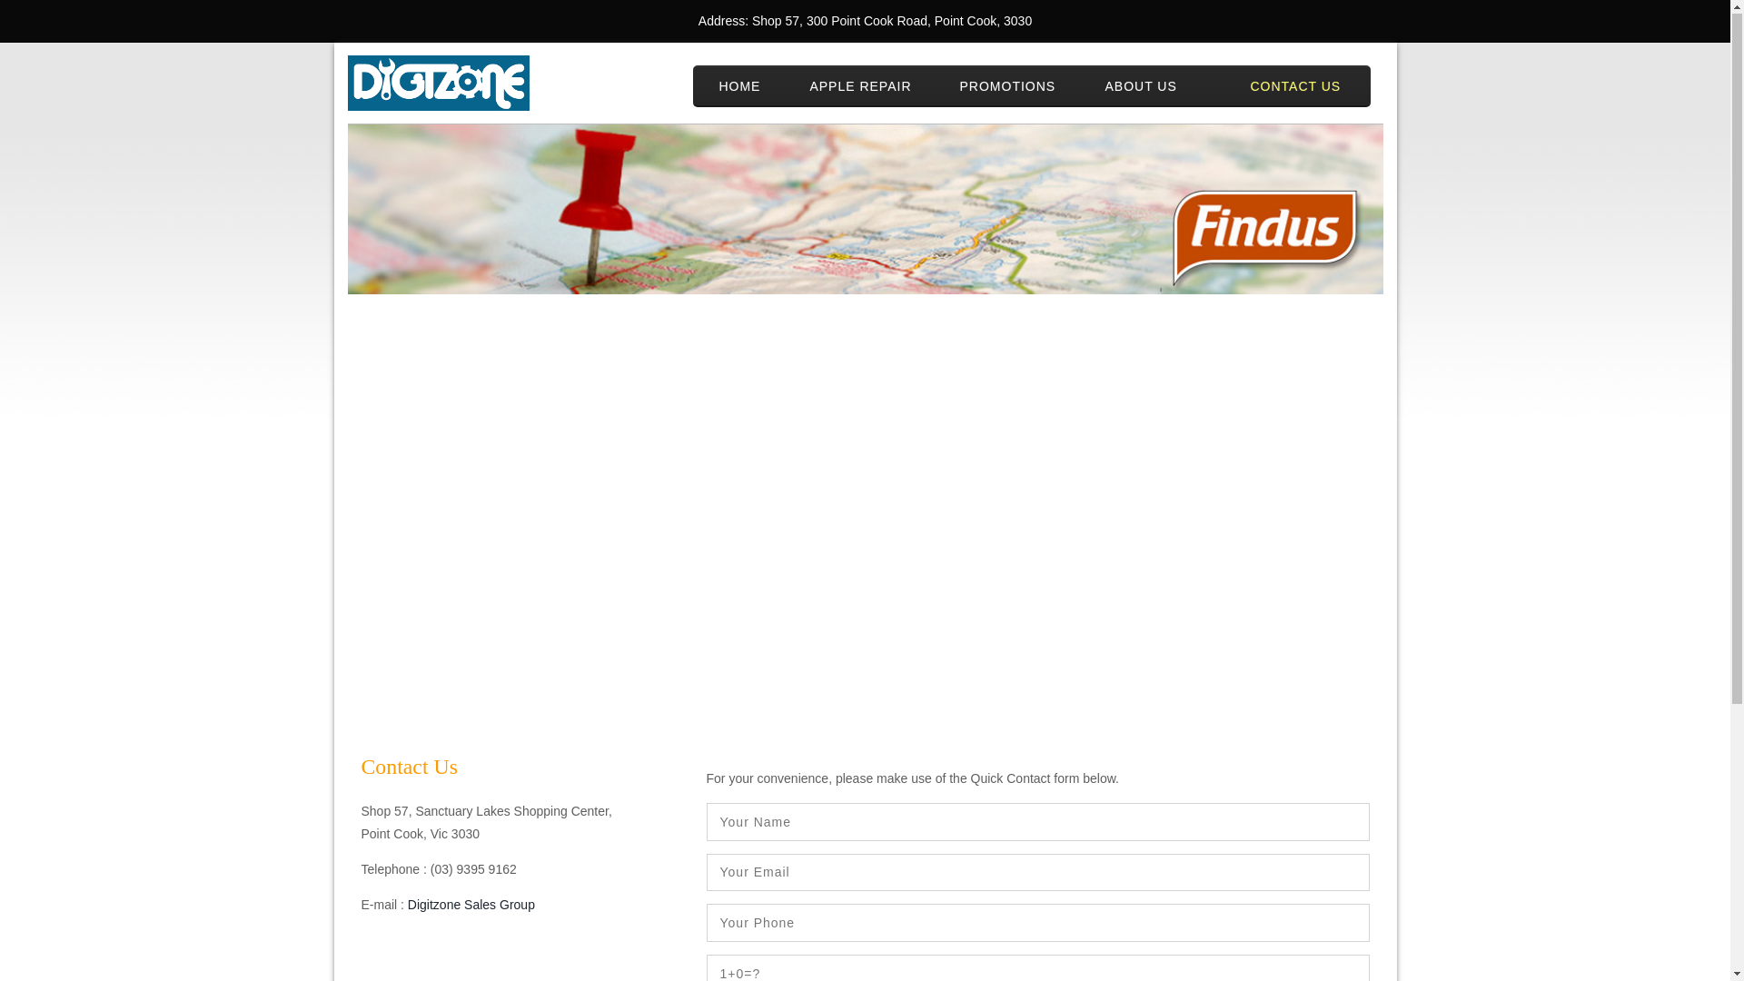 This screenshot has width=1744, height=981. Describe the element at coordinates (1006, 87) in the screenshot. I see `PROMOTIONS` at that location.